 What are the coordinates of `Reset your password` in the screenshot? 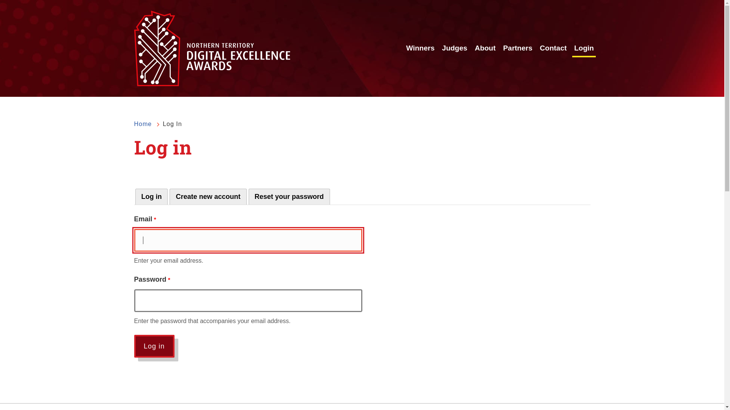 It's located at (289, 197).